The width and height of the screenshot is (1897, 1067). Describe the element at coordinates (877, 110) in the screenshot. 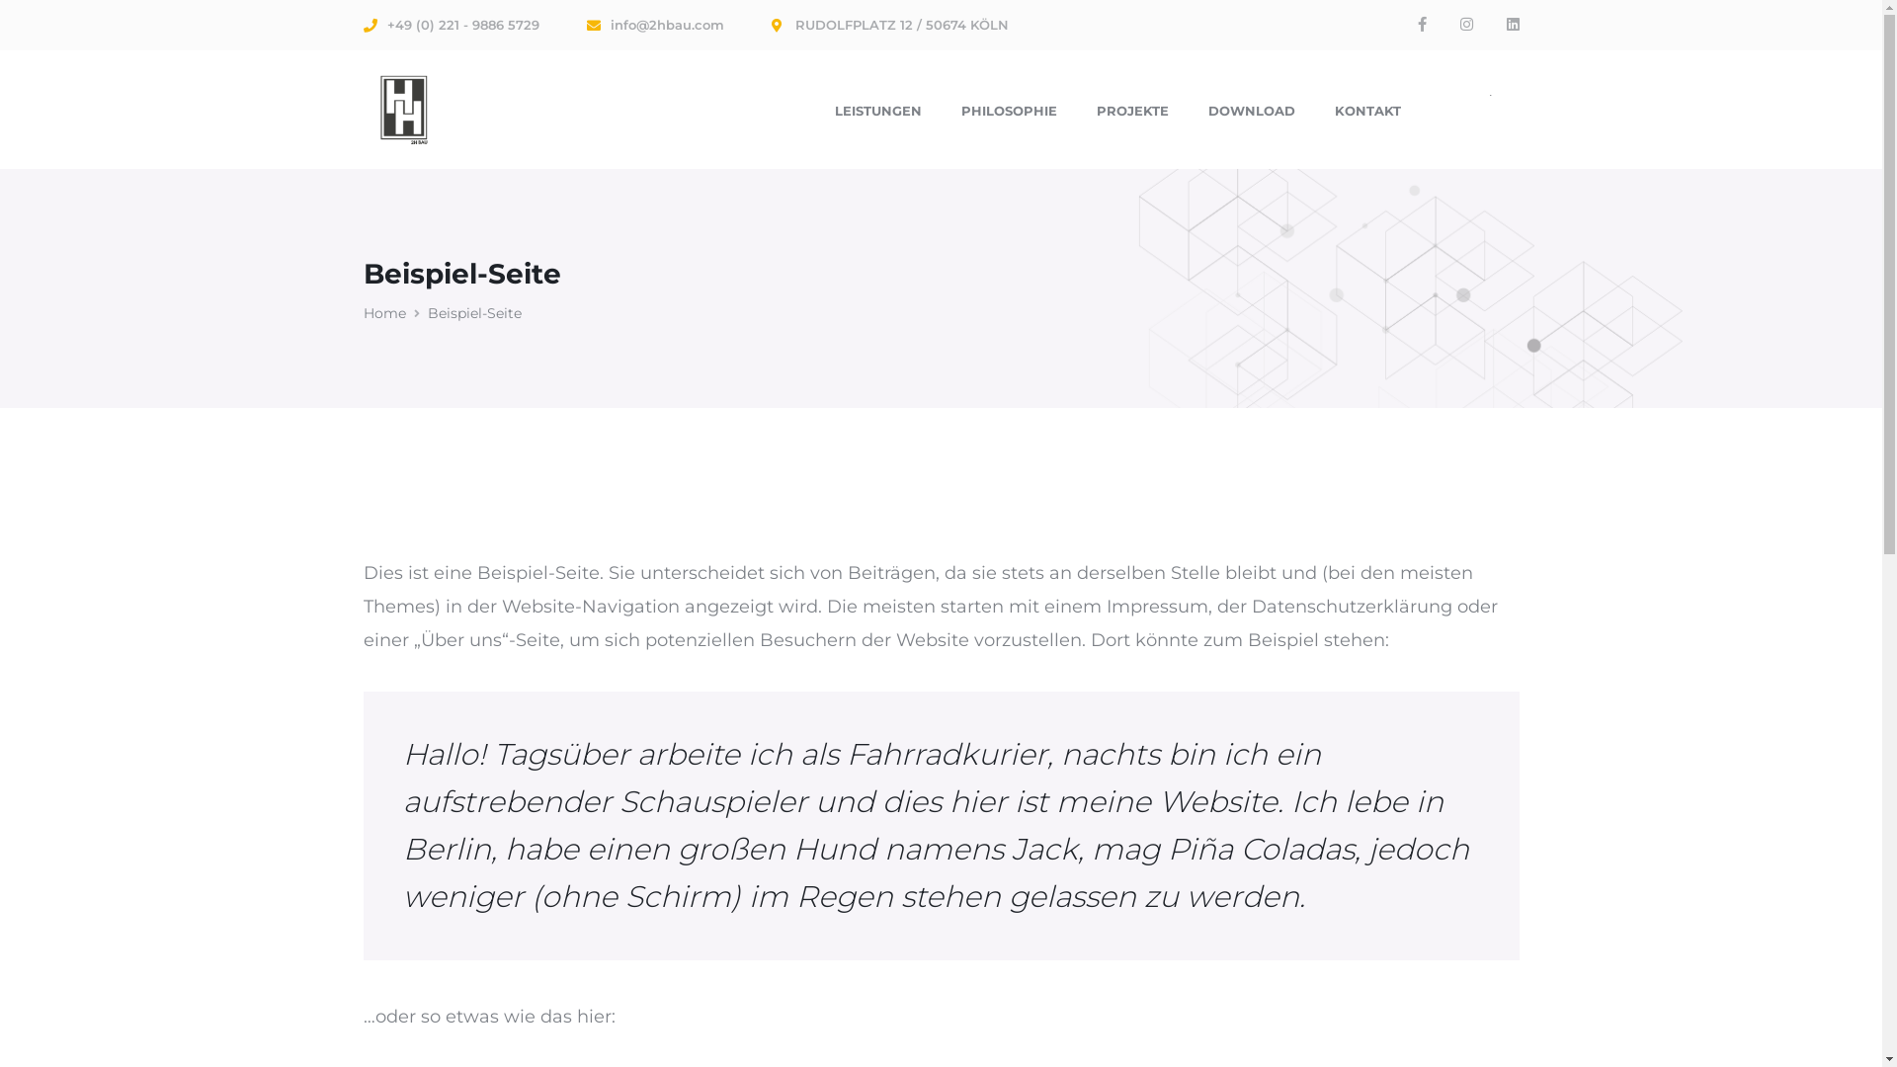

I see `LEISTUNGEN` at that location.